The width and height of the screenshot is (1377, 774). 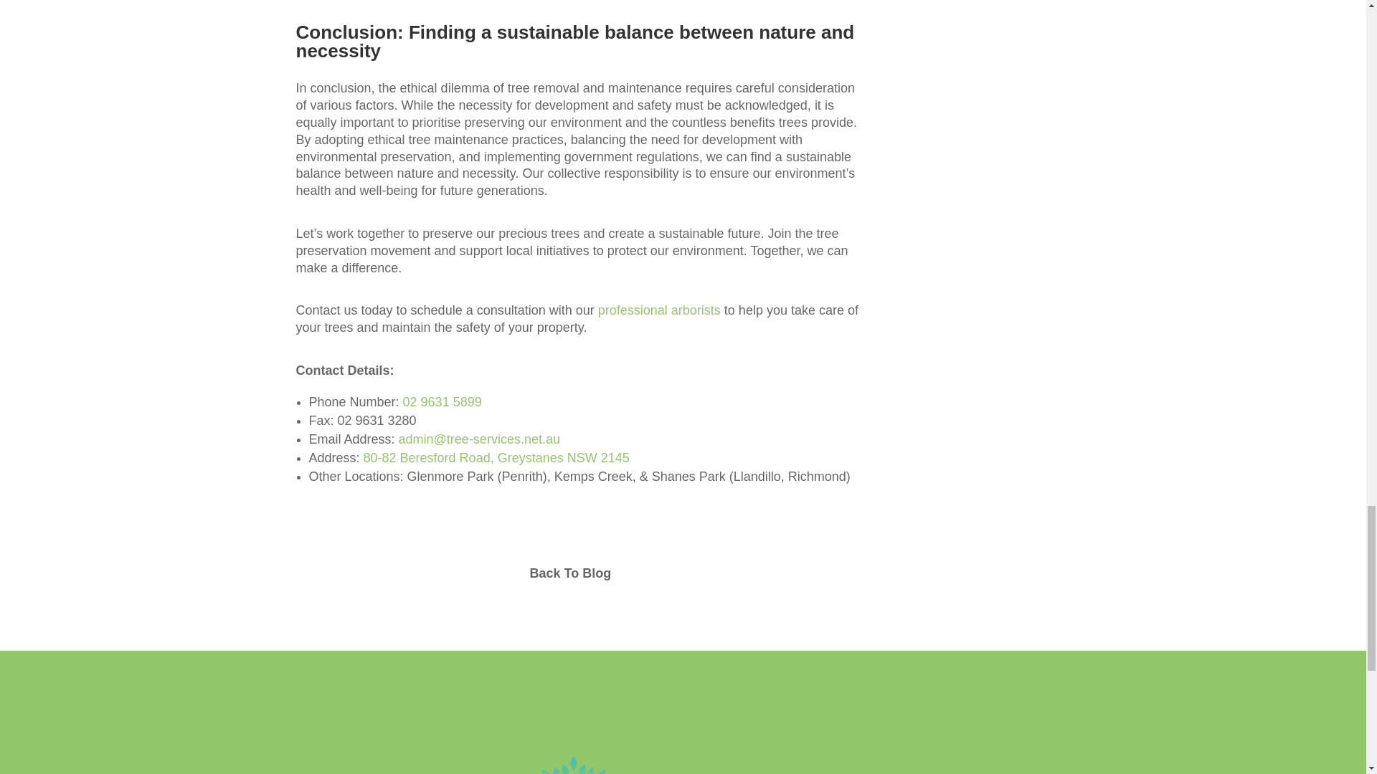 What do you see at coordinates (496, 457) in the screenshot?
I see `80-82 Beresford Road, Greystanes NSW 2145` at bounding box center [496, 457].